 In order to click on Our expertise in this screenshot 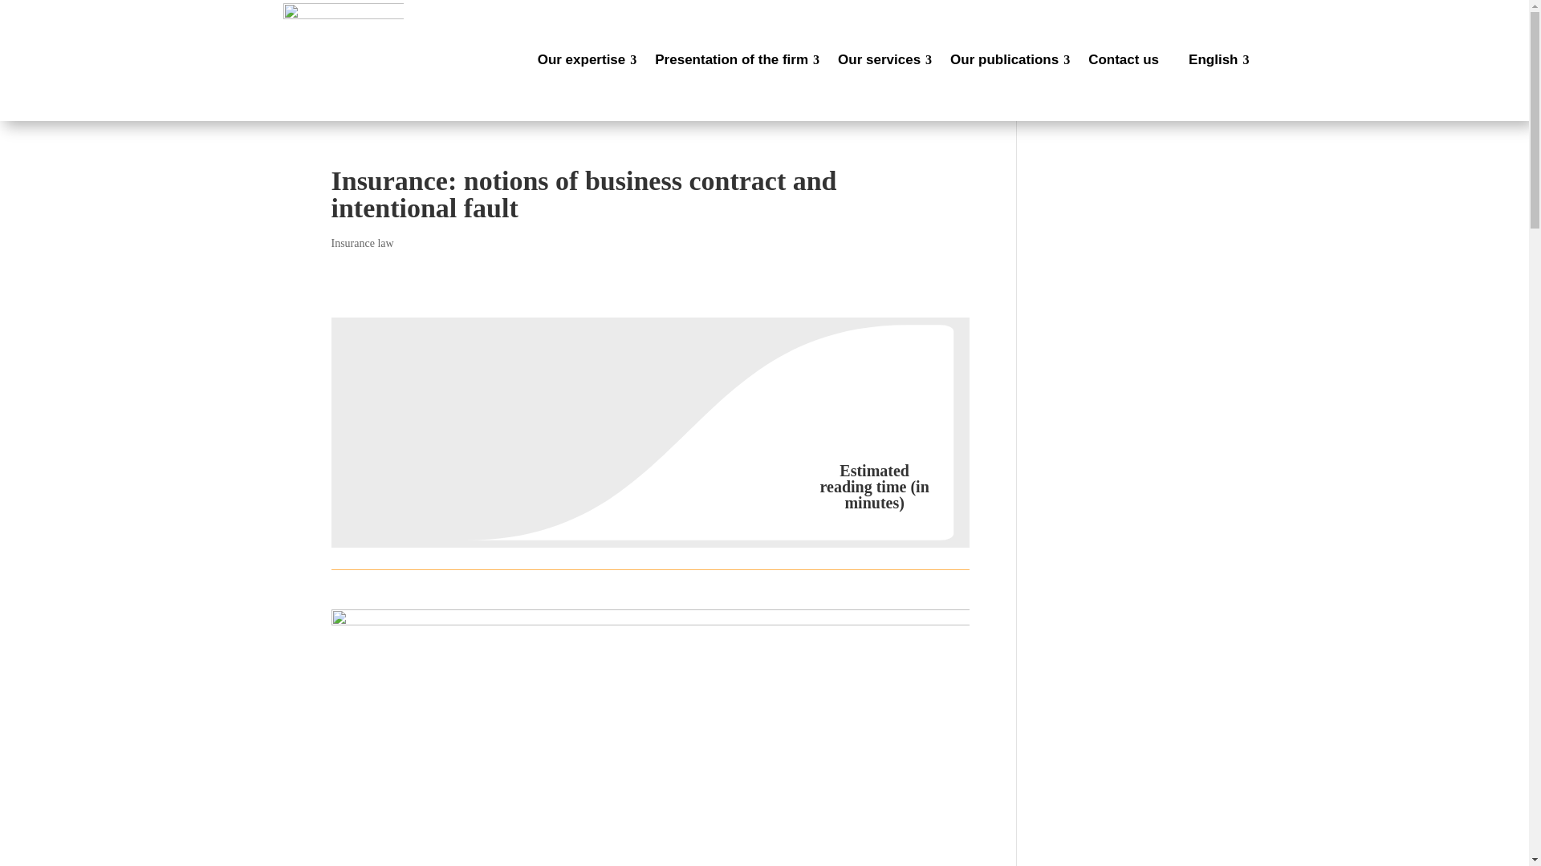, I will do `click(583, 60)`.